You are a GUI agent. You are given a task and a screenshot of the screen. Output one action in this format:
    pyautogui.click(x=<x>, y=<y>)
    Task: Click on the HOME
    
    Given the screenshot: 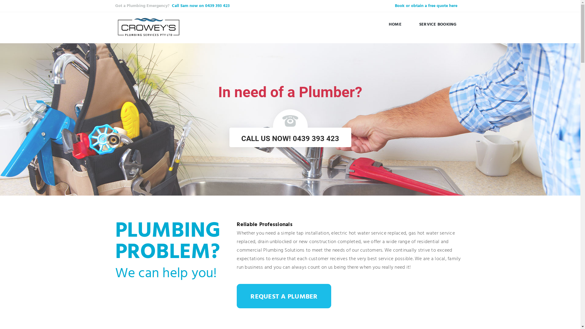 What is the action you would take?
    pyautogui.click(x=395, y=24)
    